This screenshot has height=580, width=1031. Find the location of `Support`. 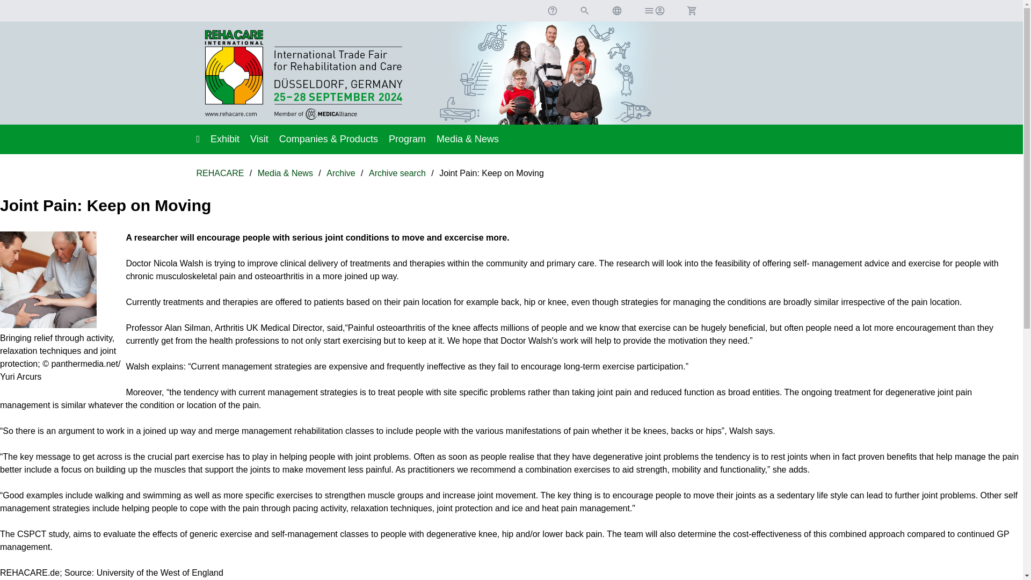

Support is located at coordinates (552, 11).